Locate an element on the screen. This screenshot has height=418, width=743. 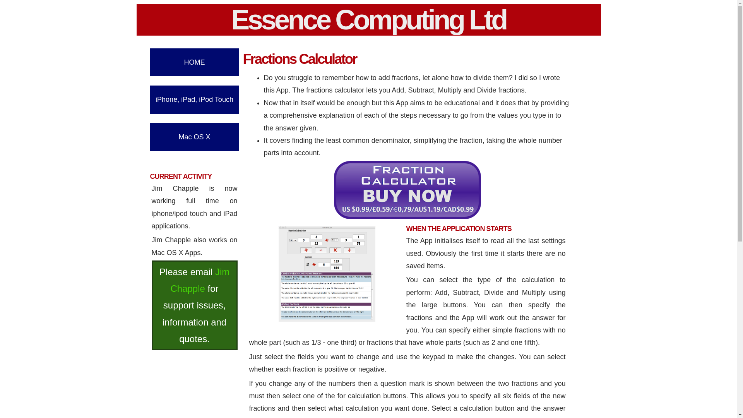
HOME is located at coordinates (194, 62).